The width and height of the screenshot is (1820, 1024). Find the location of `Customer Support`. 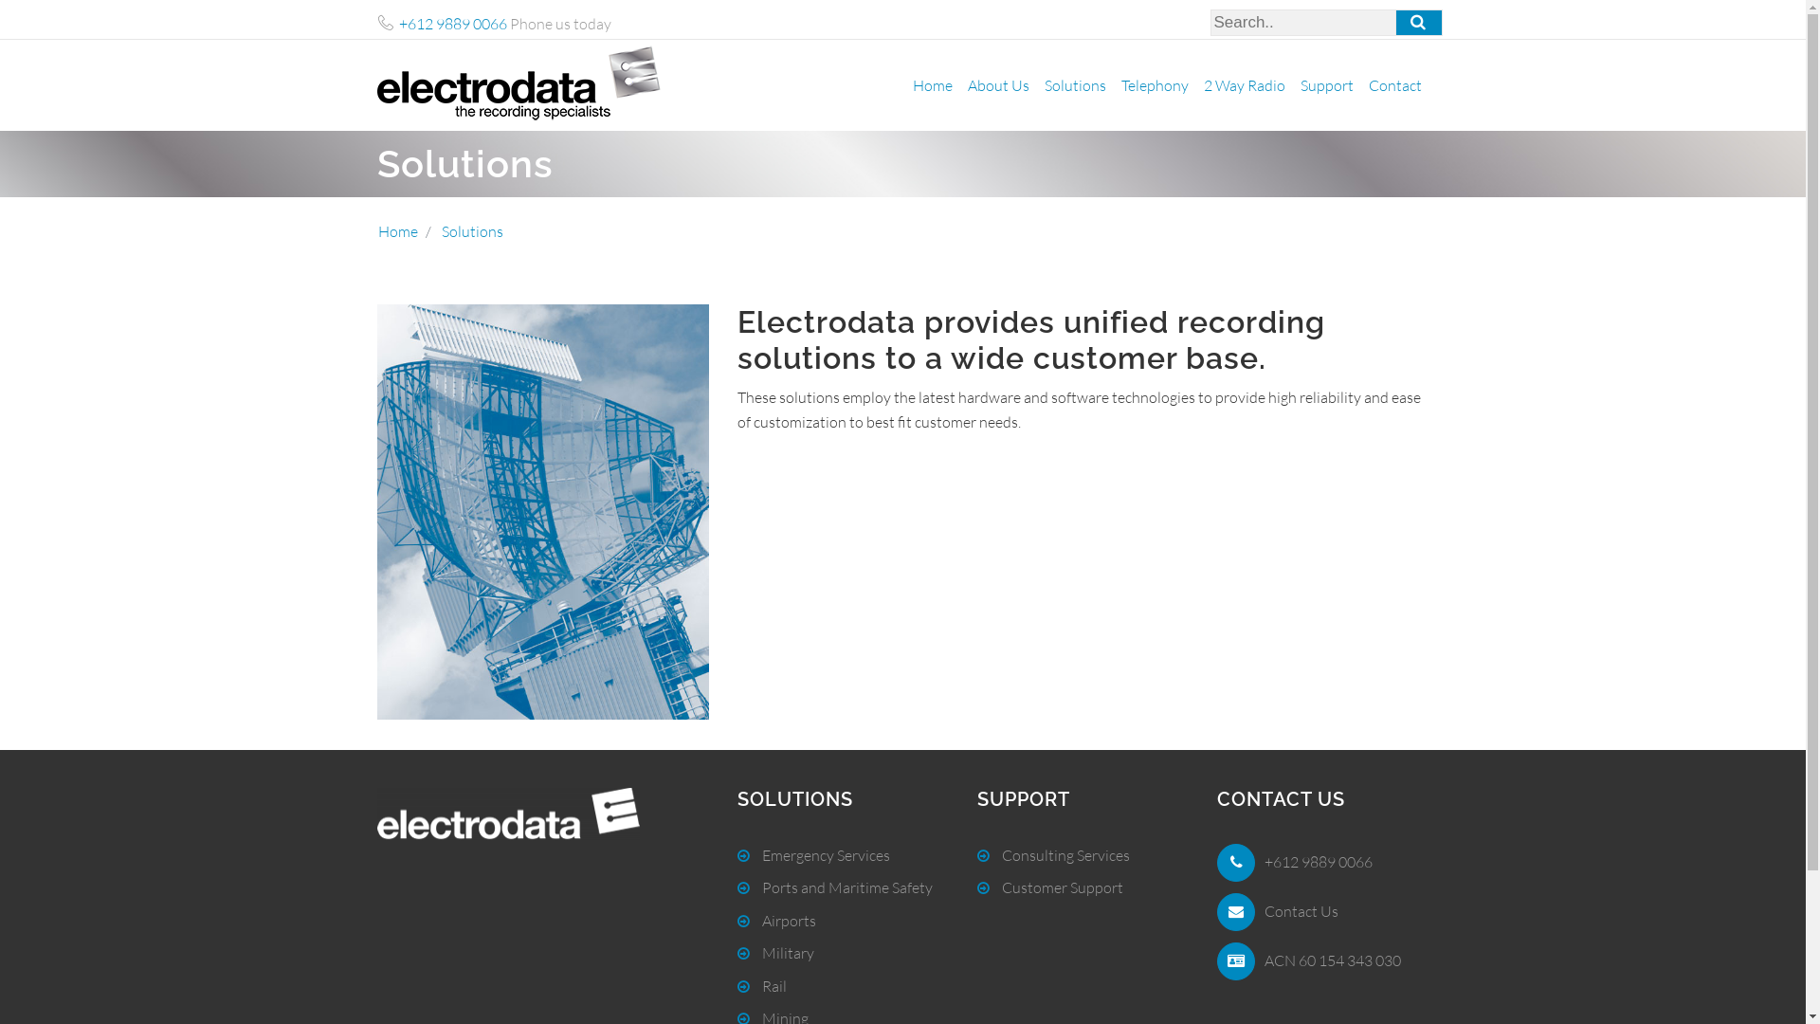

Customer Support is located at coordinates (1050, 887).